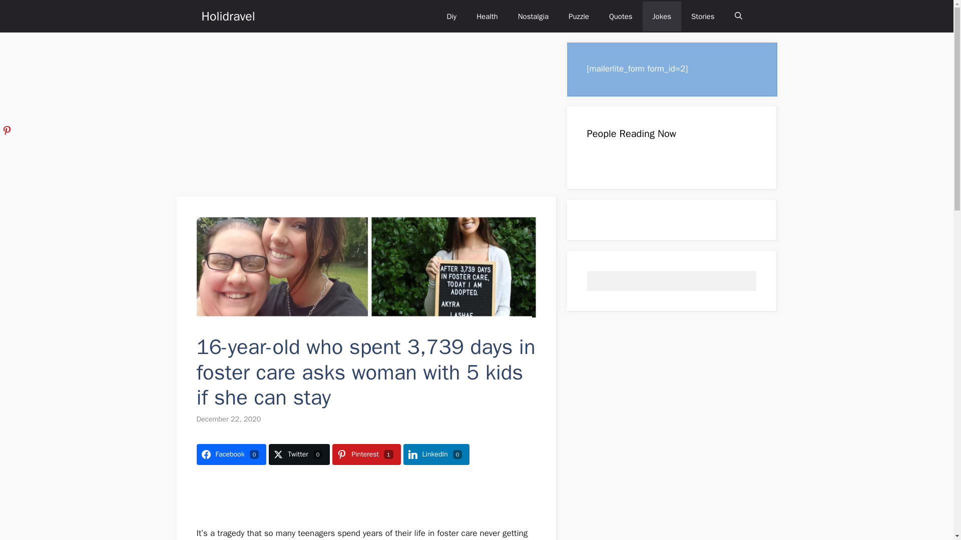 The height and width of the screenshot is (540, 961). I want to click on Share on Twitter, so click(299, 454).